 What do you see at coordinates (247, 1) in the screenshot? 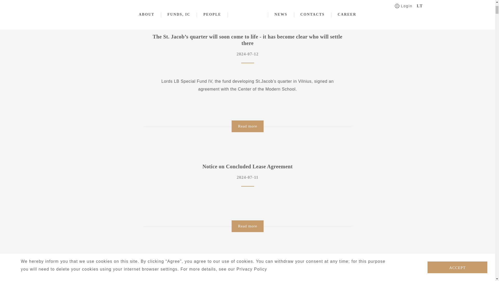
I see `Read more` at bounding box center [247, 1].